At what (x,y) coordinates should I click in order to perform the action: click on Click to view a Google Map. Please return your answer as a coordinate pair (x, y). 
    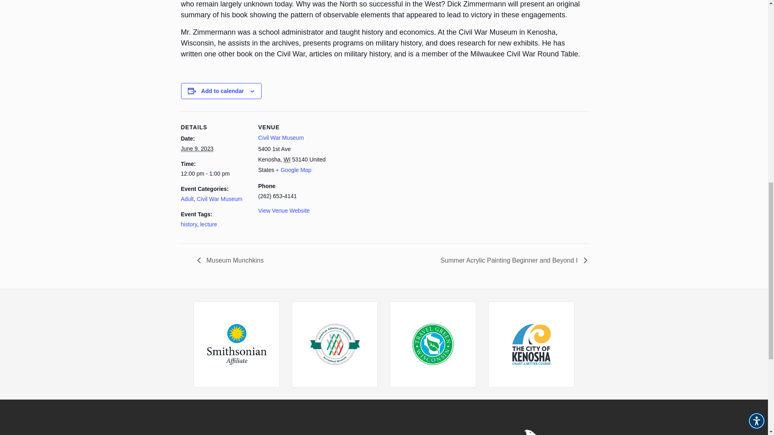
    Looking at the image, I should click on (293, 170).